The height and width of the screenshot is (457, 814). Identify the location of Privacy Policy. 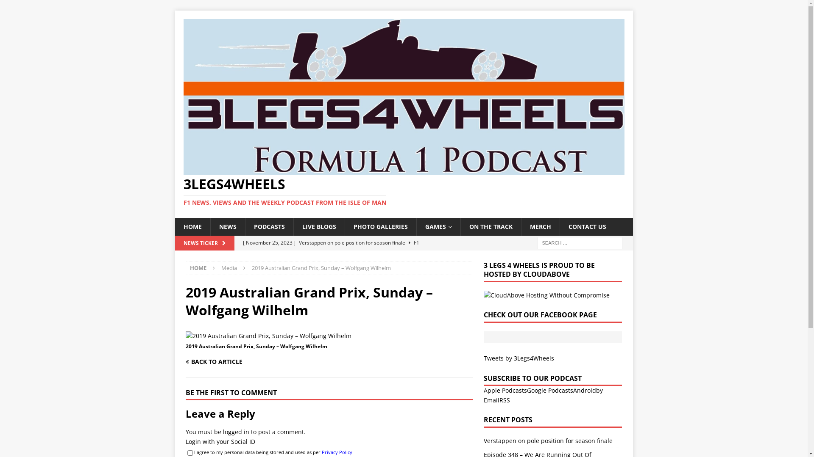
(337, 452).